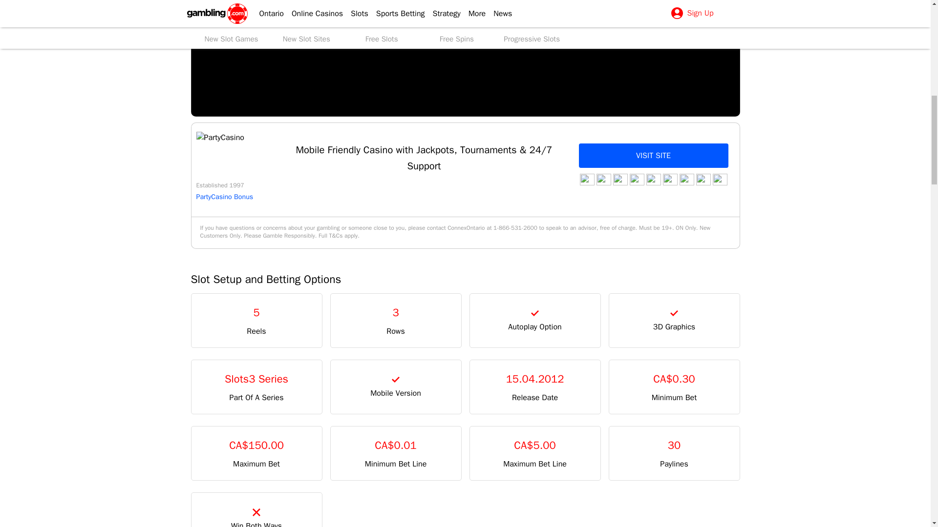 The width and height of the screenshot is (938, 527). I want to click on Skrill, so click(669, 180).